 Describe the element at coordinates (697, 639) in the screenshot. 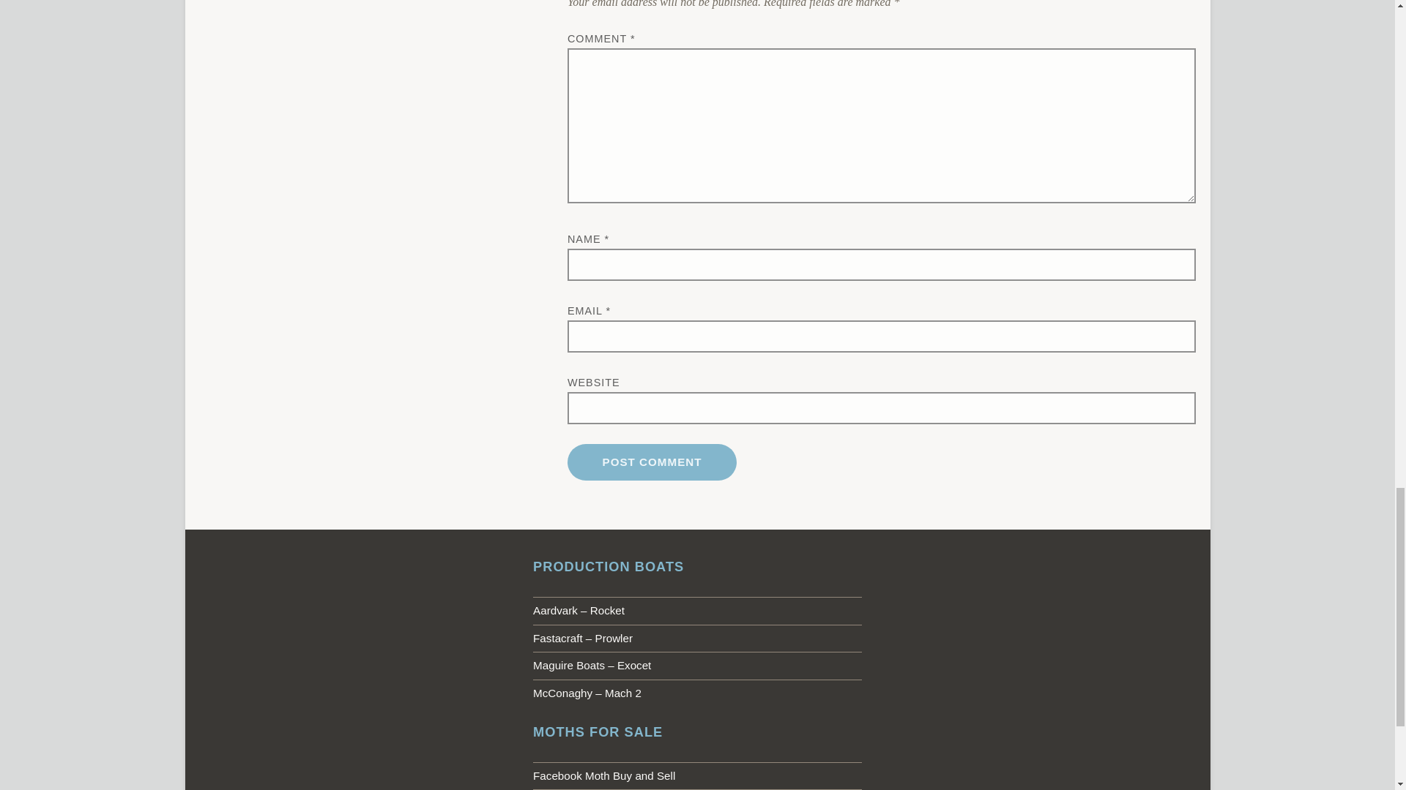

I see `Prowler Moth from John Illet` at that location.